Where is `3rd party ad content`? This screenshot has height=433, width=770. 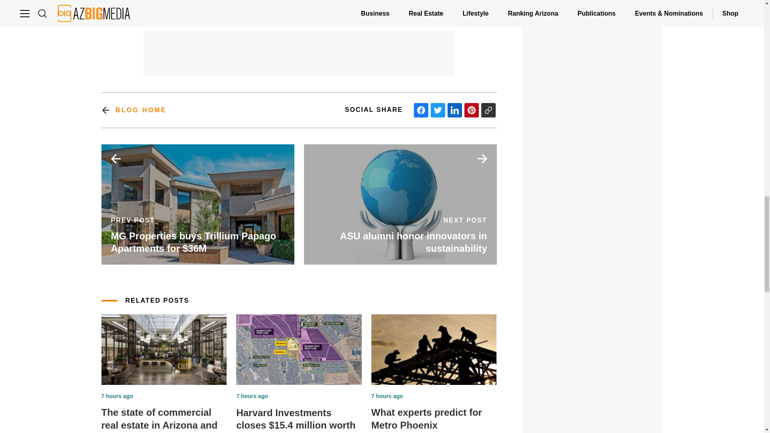
3rd party ad content is located at coordinates (593, 187).